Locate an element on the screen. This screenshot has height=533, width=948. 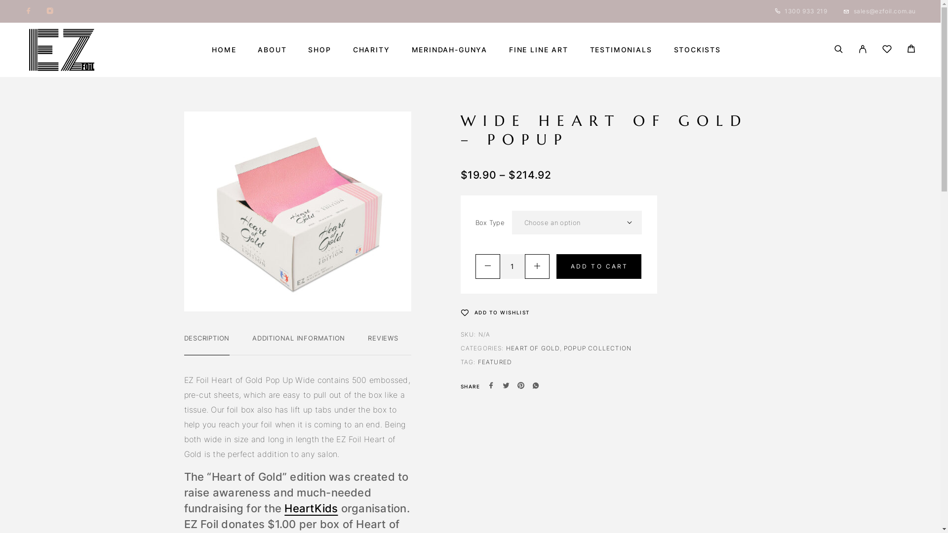
Share on Whatsapp is located at coordinates (536, 386).